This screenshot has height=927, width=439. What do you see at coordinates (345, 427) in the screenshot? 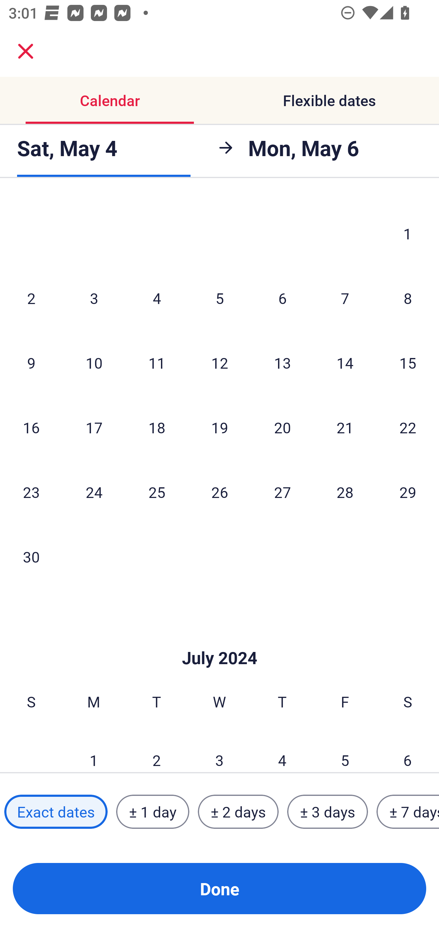
I see `21 Friday, June 21, 2024` at bounding box center [345, 427].